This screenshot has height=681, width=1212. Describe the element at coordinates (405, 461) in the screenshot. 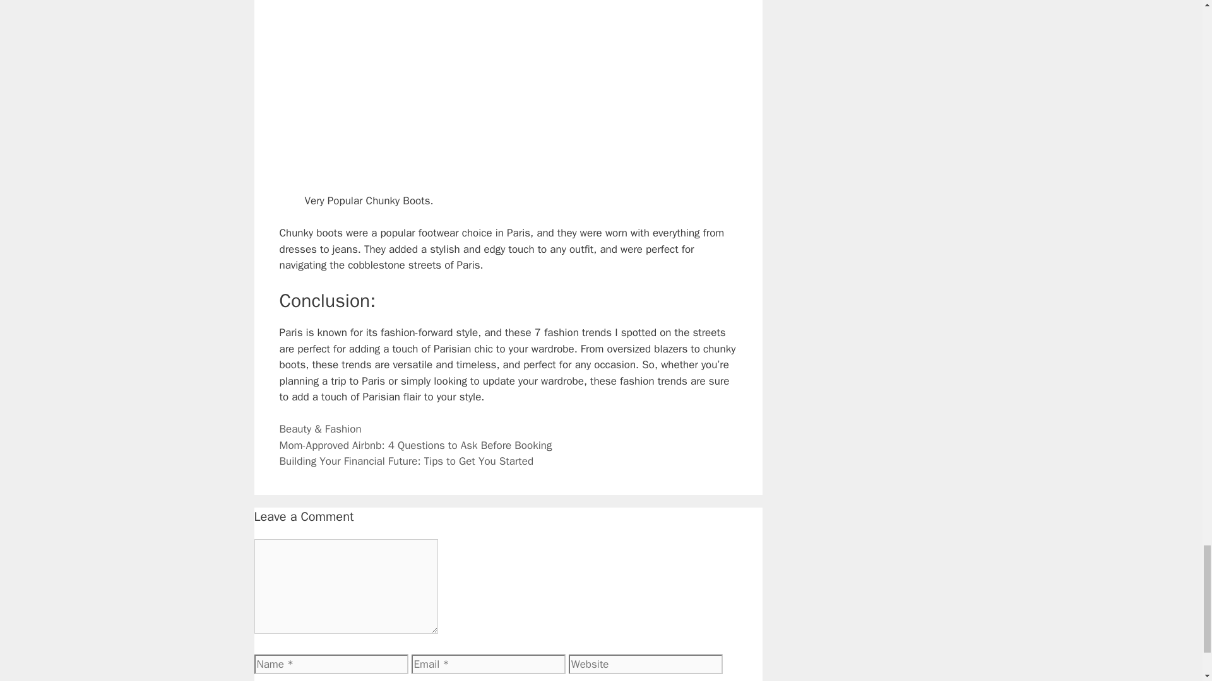

I see `Building Your Financial Future: Tips to Get You Started` at that location.